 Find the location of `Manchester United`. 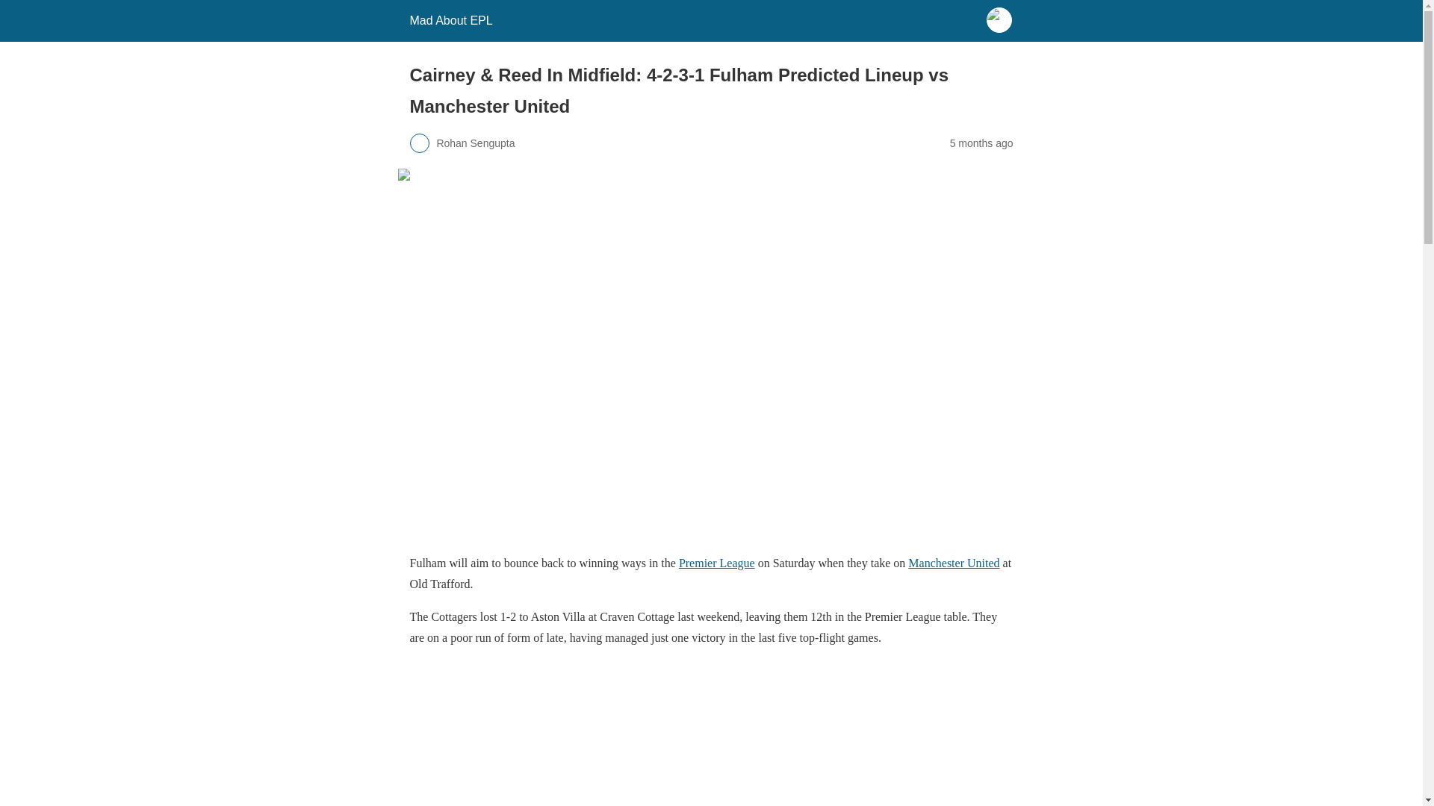

Manchester United is located at coordinates (953, 563).